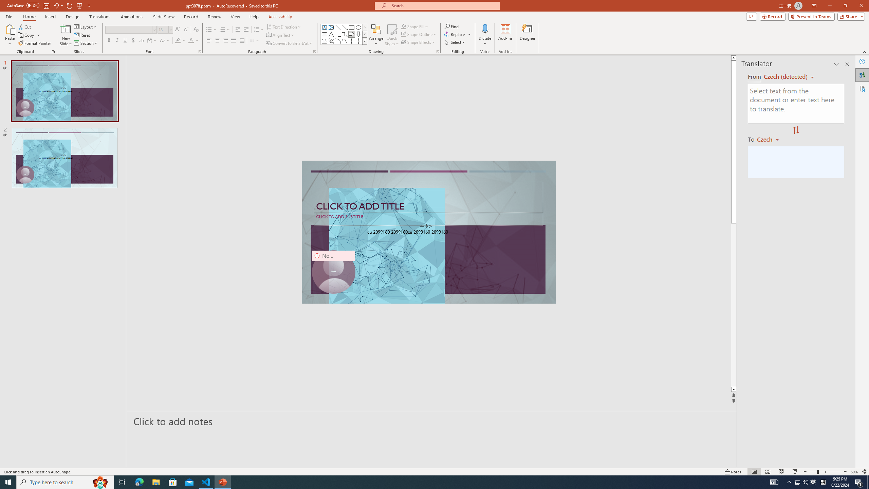  What do you see at coordinates (14, 268) in the screenshot?
I see `Earth - Wikipedia` at bounding box center [14, 268].